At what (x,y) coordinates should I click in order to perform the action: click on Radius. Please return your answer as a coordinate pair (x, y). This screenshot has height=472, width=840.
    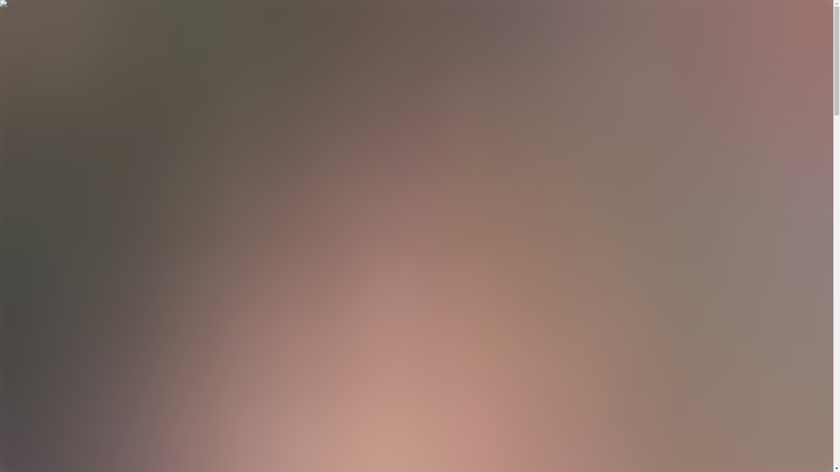
    Looking at the image, I should click on (81, 400).